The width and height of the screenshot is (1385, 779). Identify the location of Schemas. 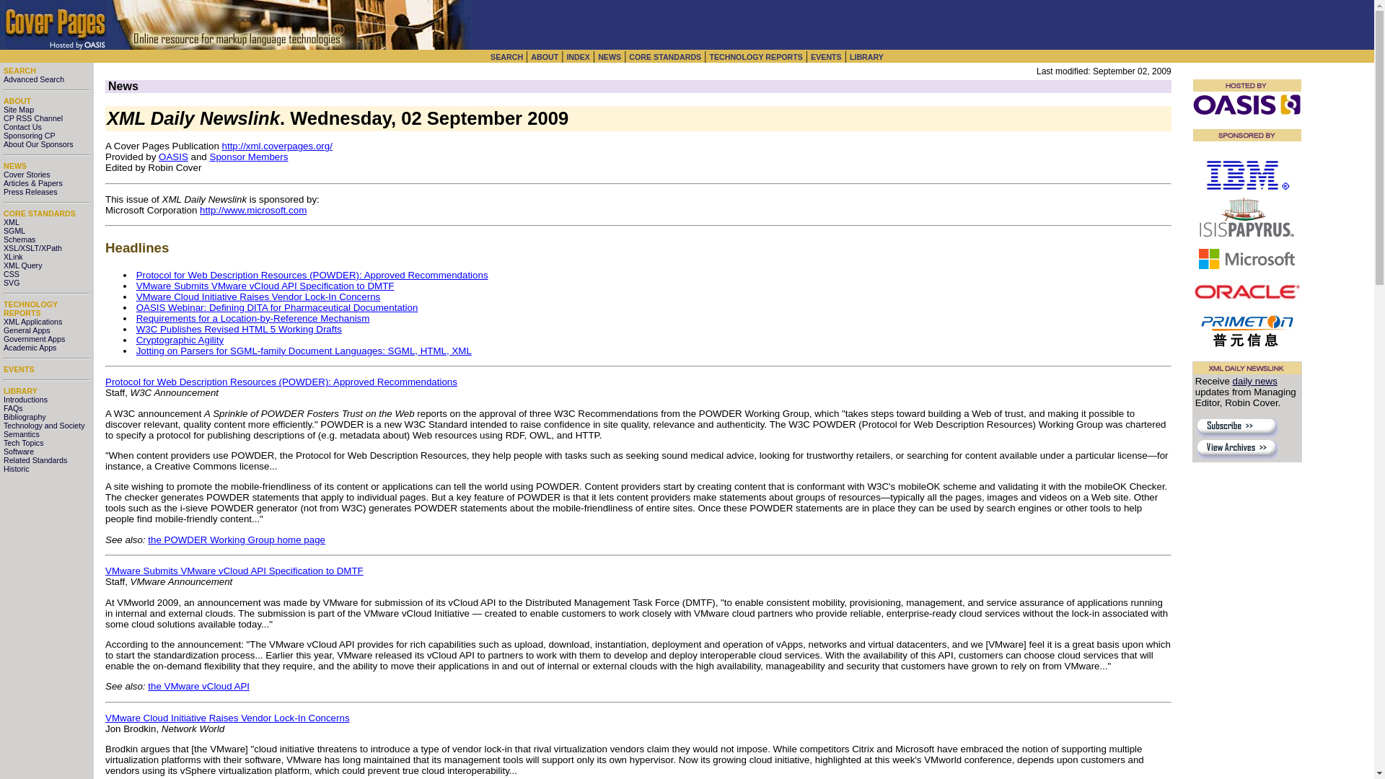
(19, 239).